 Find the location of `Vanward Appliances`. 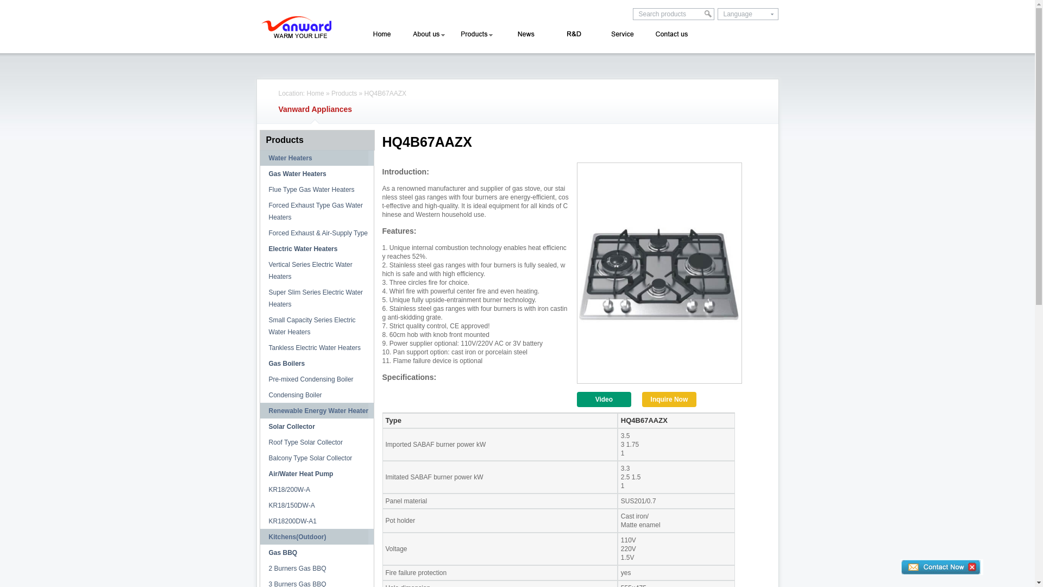

Vanward Appliances is located at coordinates (316, 109).